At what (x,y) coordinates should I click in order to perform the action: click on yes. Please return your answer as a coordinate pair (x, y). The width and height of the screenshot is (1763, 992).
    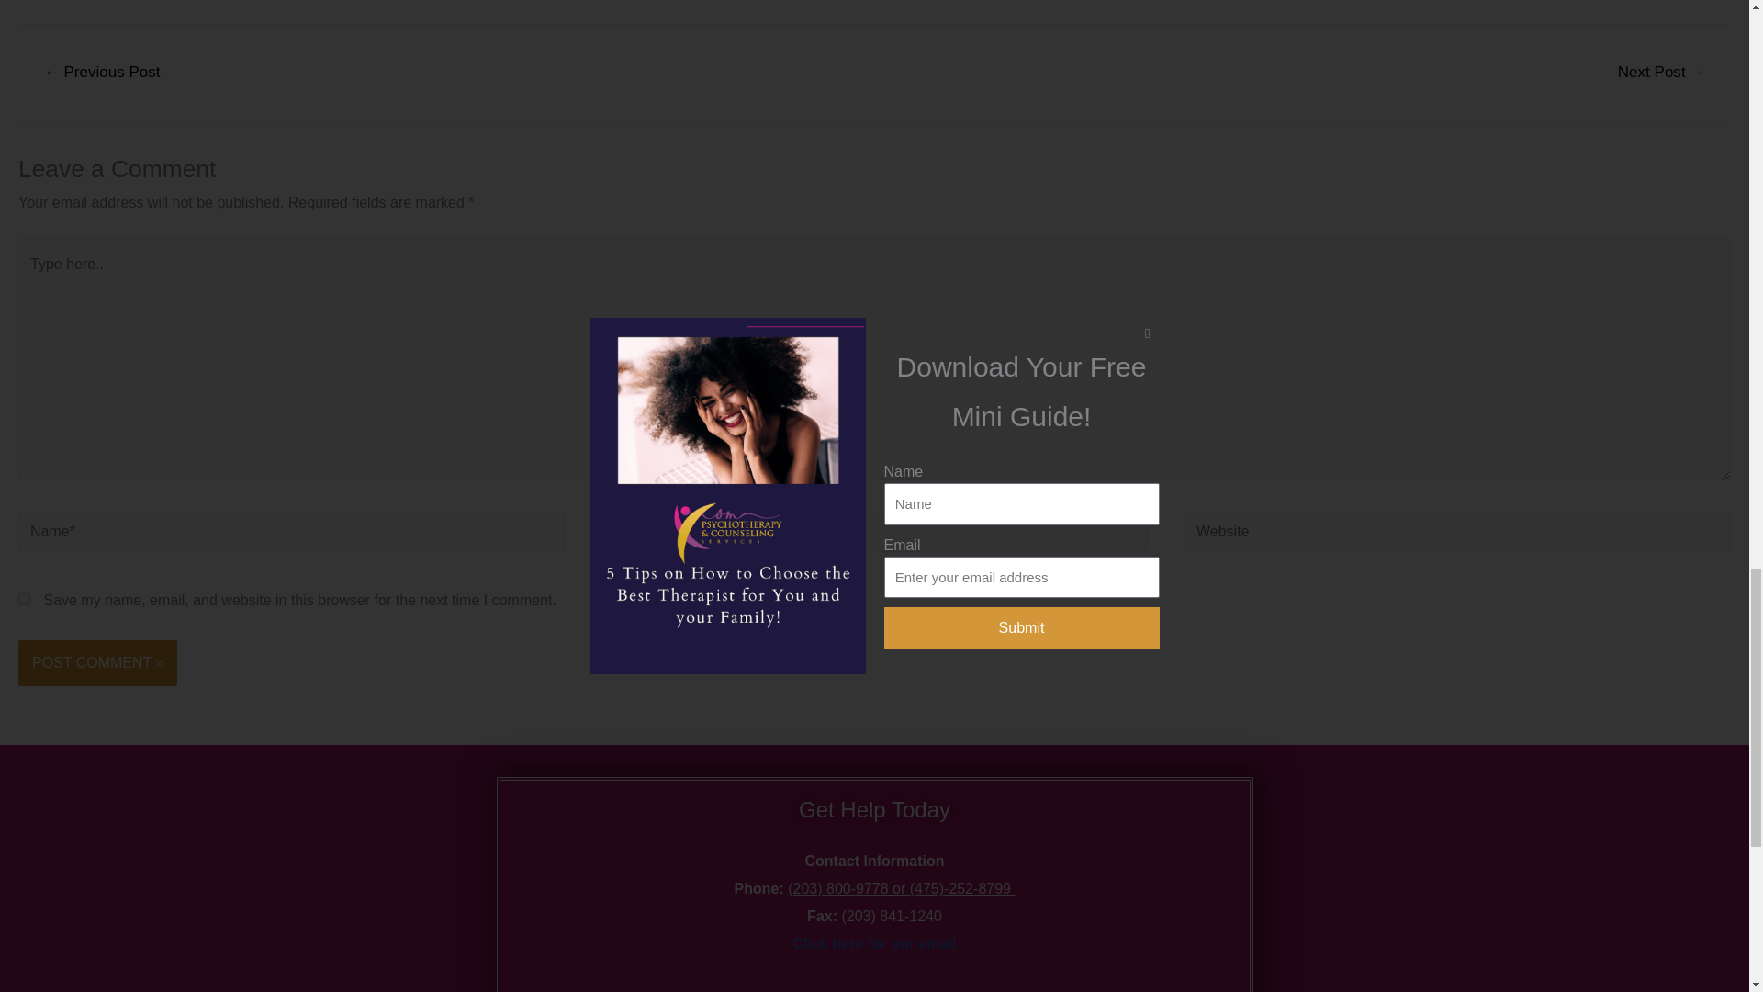
    Looking at the image, I should click on (24, 599).